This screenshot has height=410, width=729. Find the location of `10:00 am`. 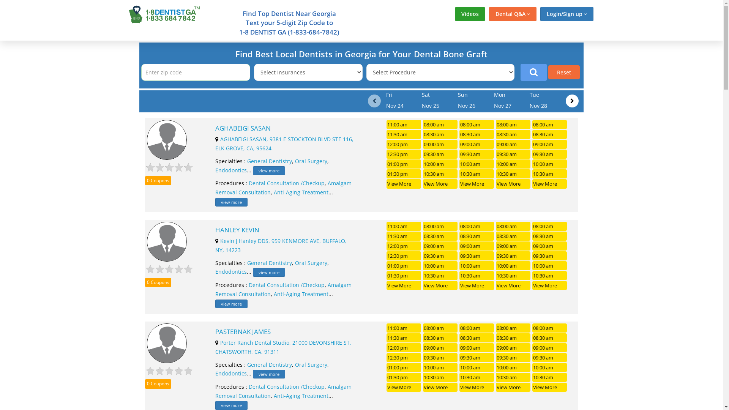

10:00 am is located at coordinates (550, 367).